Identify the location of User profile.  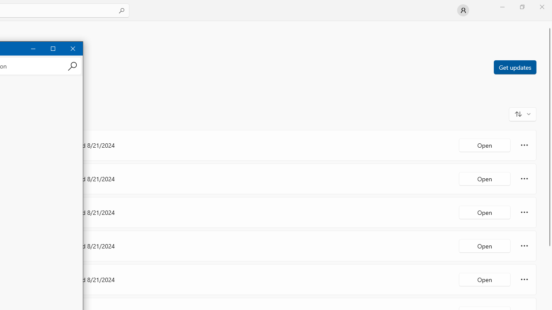
(463, 10).